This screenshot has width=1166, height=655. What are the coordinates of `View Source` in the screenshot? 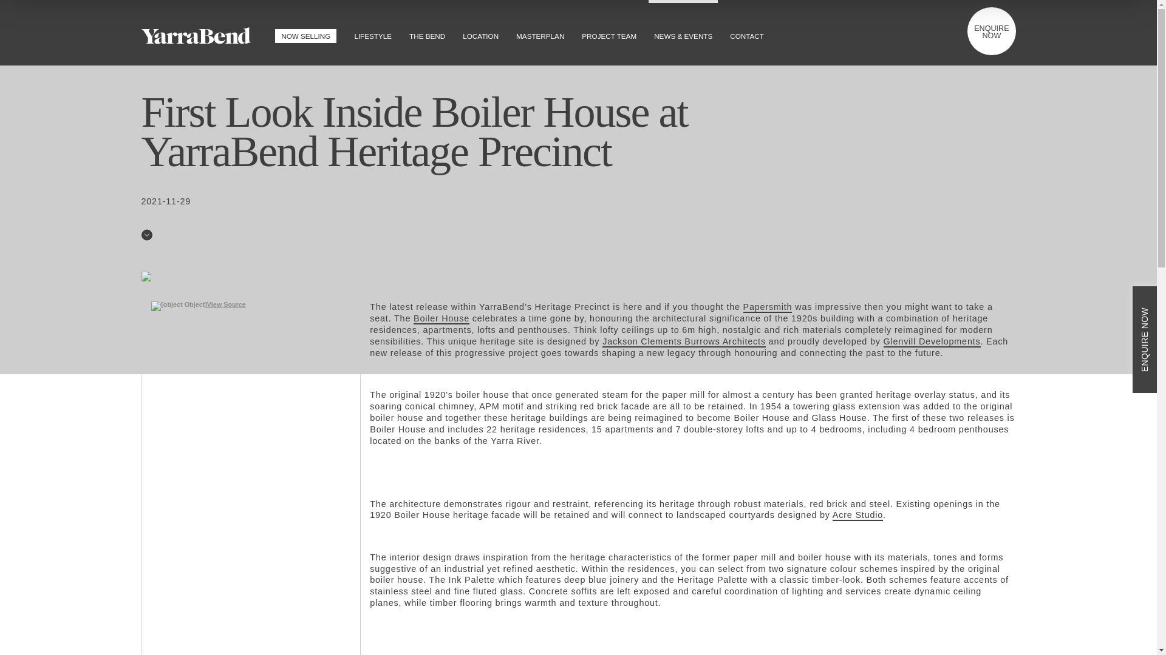 It's located at (227, 304).